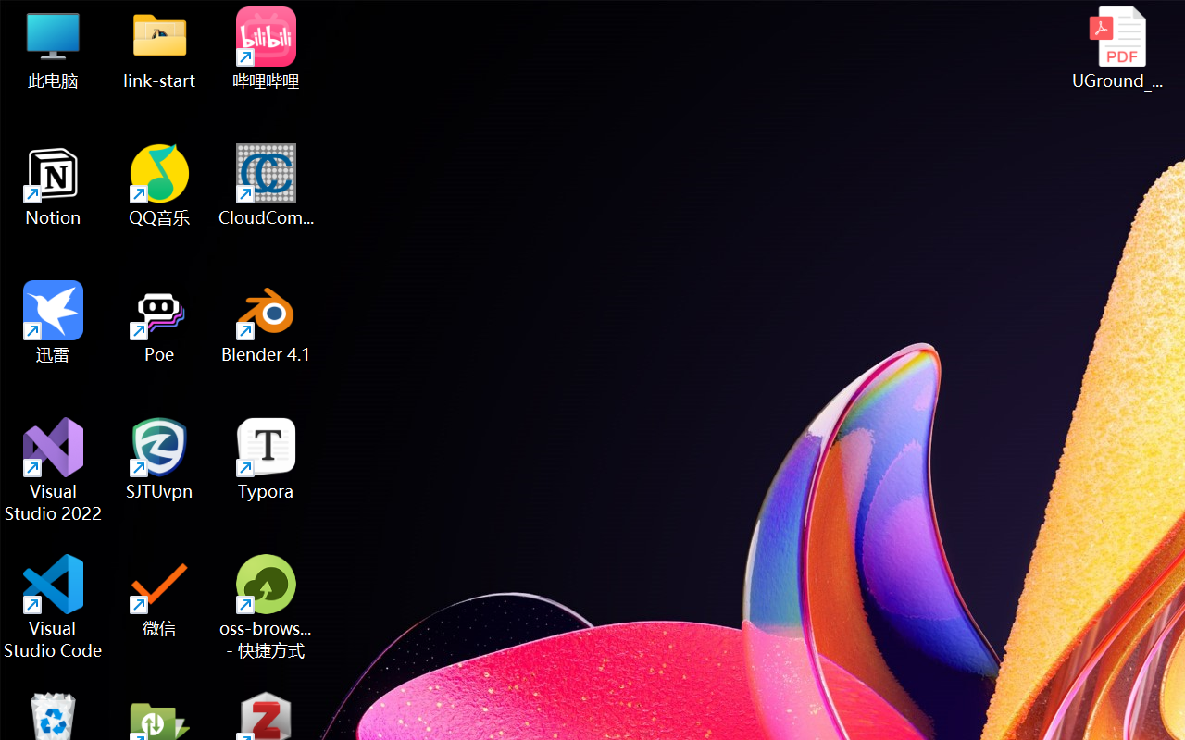 The image size is (1185, 740). I want to click on CloudCompare, so click(267, 185).